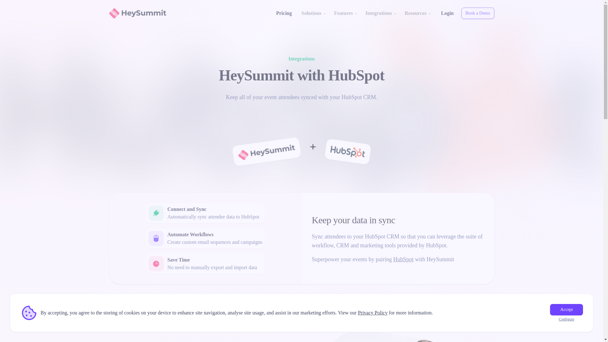  I want to click on Login, so click(447, 13).